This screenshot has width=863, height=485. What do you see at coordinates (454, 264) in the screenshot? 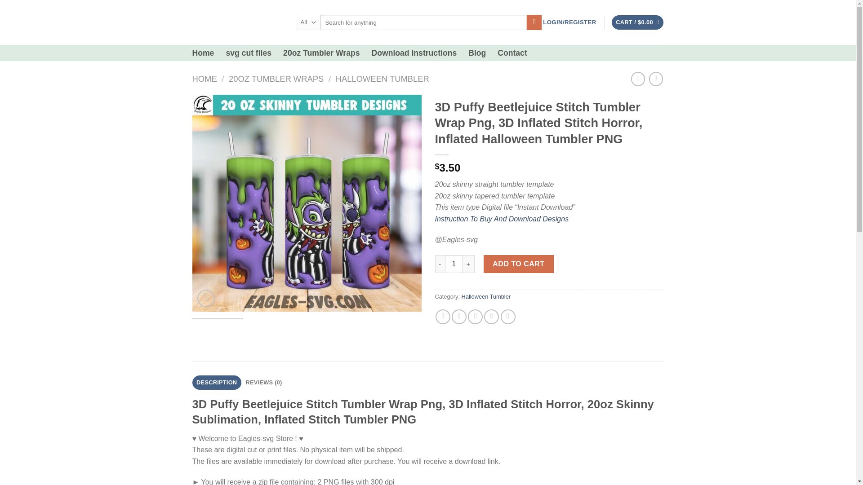
I see `Qty` at bounding box center [454, 264].